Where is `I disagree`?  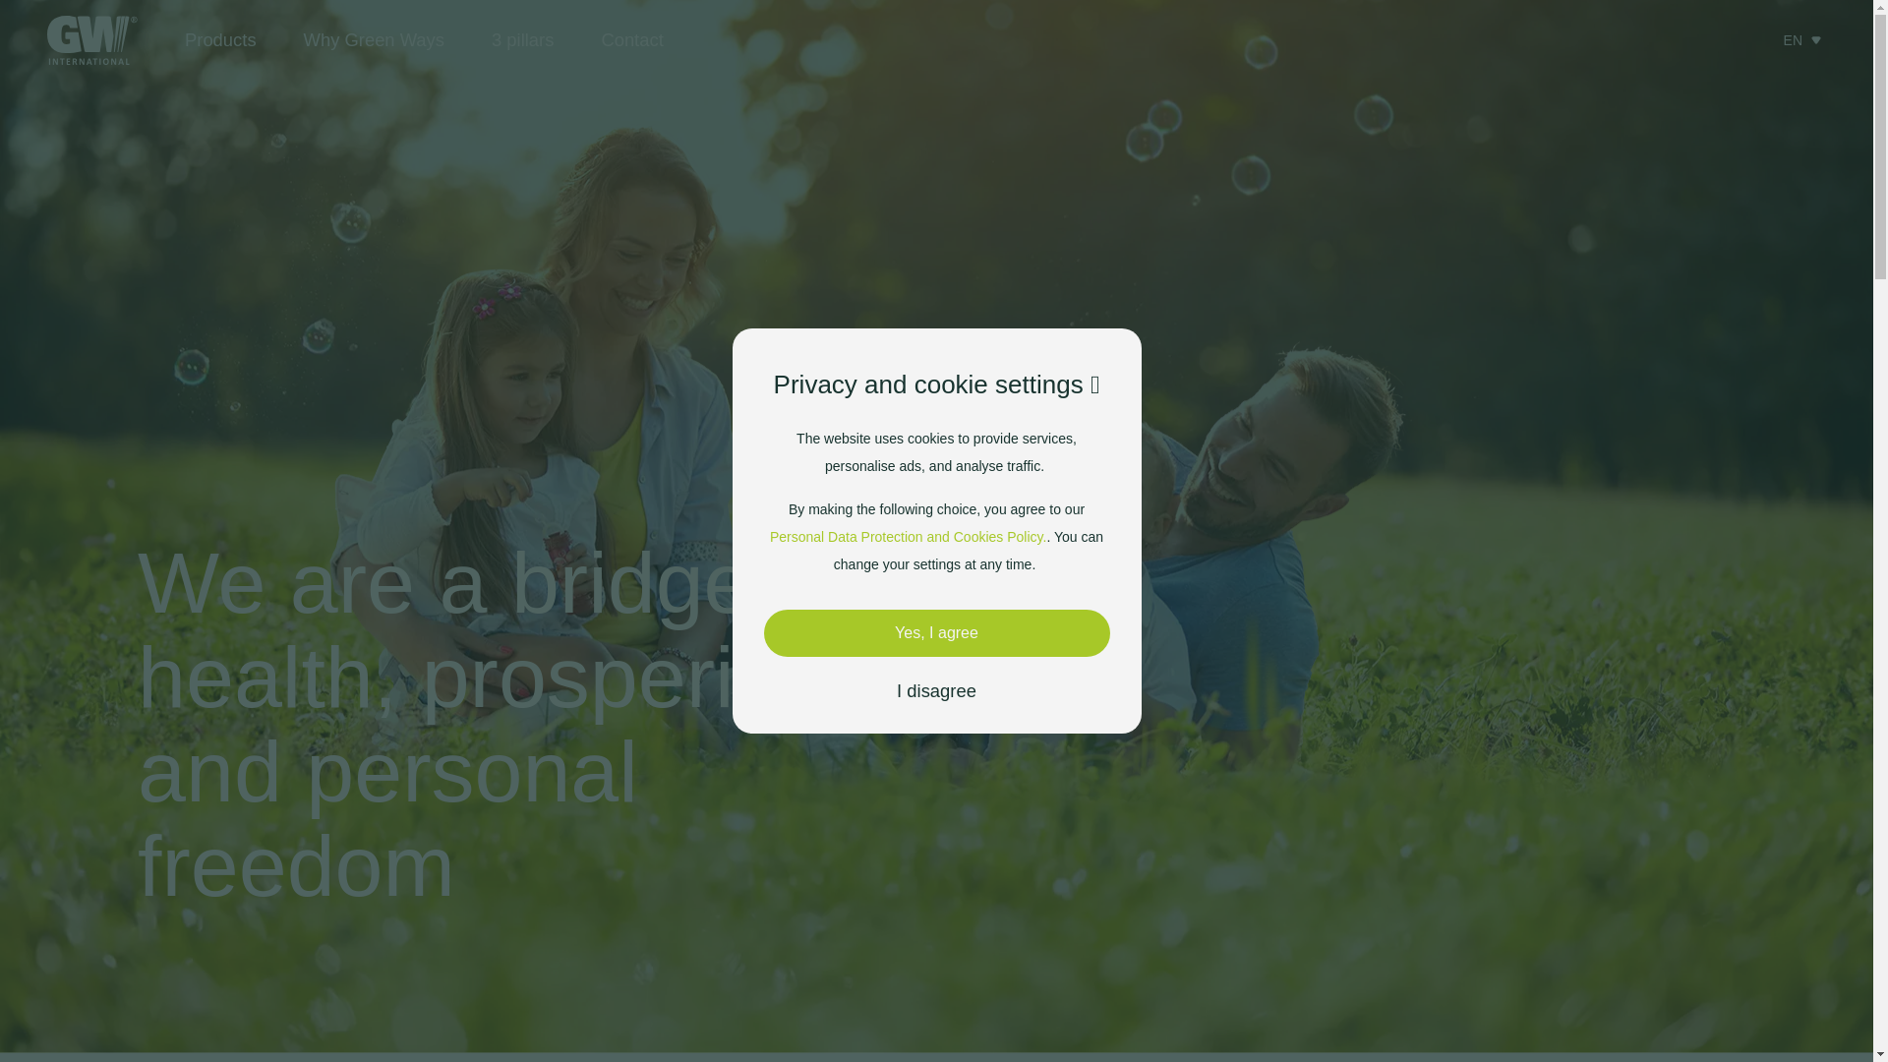 I disagree is located at coordinates (936, 690).